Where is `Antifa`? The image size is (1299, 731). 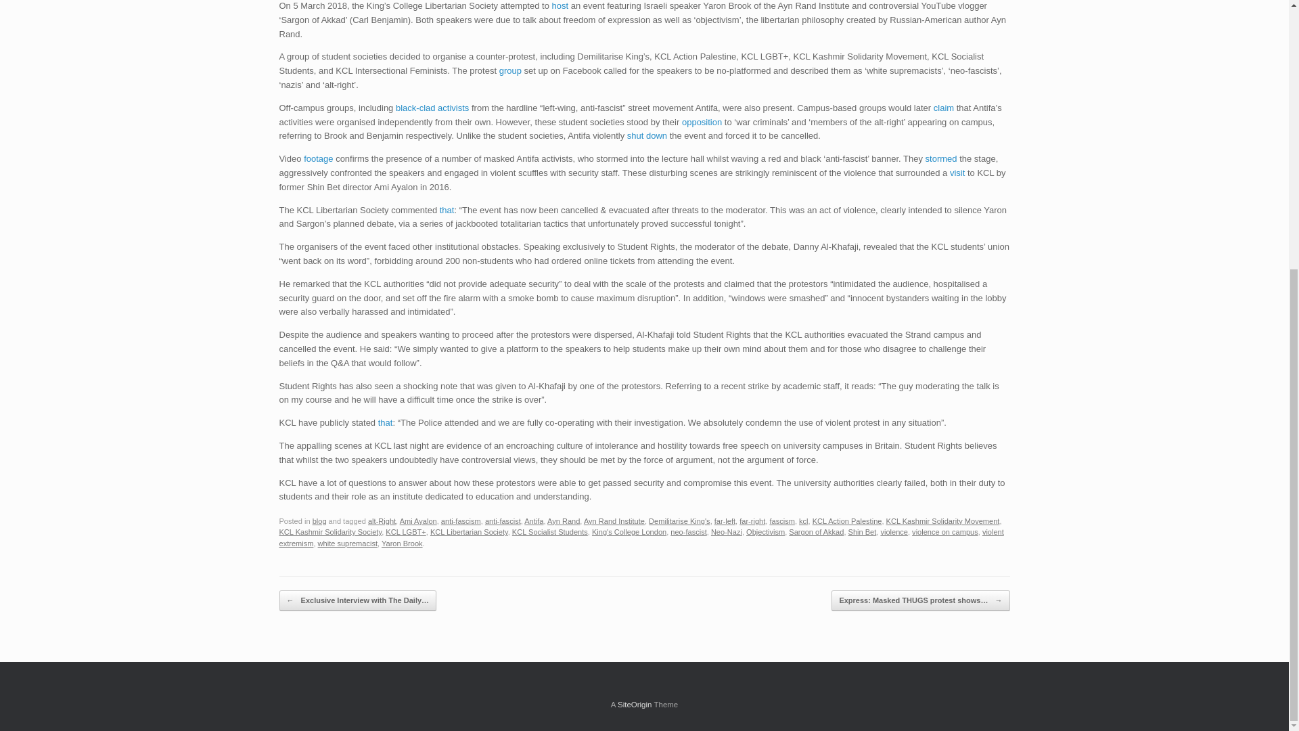 Antifa is located at coordinates (533, 521).